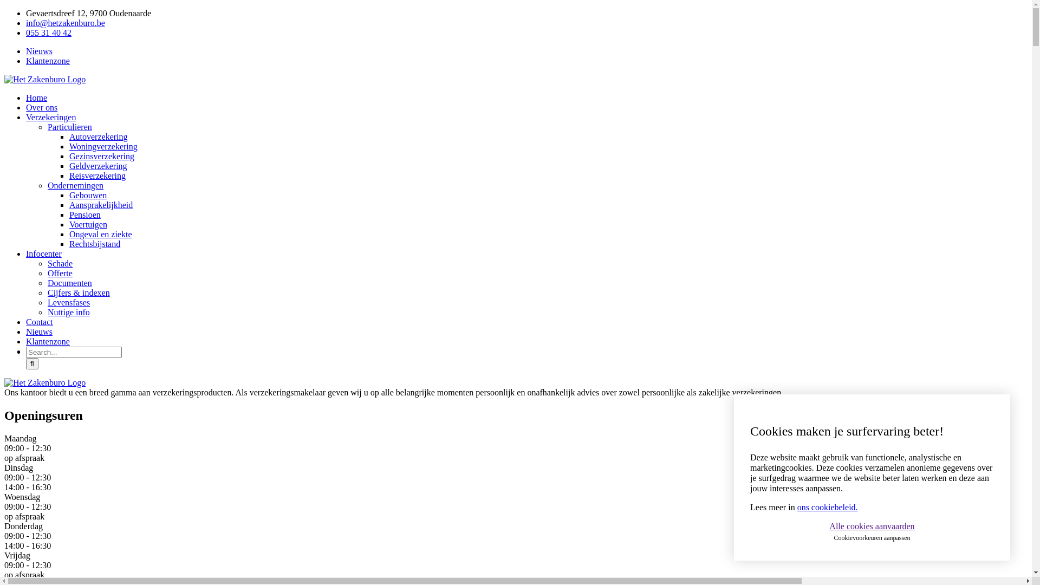 The height and width of the screenshot is (585, 1040). I want to click on Alle cookies aanvaarden, so click(872, 526).